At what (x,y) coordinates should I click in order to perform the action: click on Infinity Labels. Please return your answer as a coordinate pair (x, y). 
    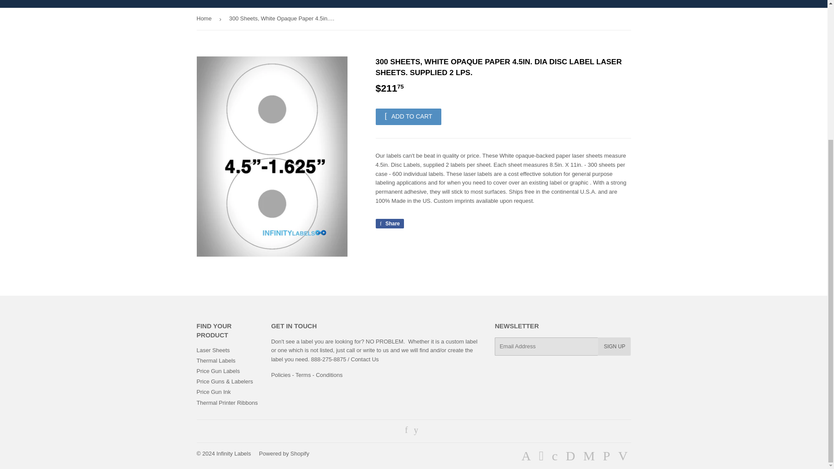
    Looking at the image, I should click on (233, 453).